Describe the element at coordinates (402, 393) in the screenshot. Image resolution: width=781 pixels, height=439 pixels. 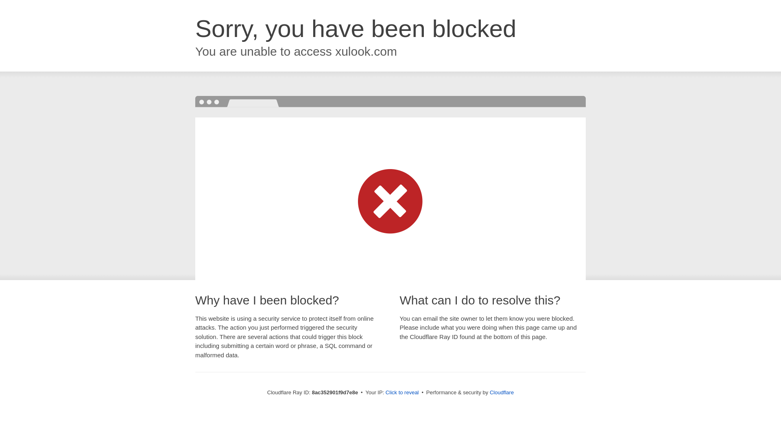
I see `Click to reveal` at that location.